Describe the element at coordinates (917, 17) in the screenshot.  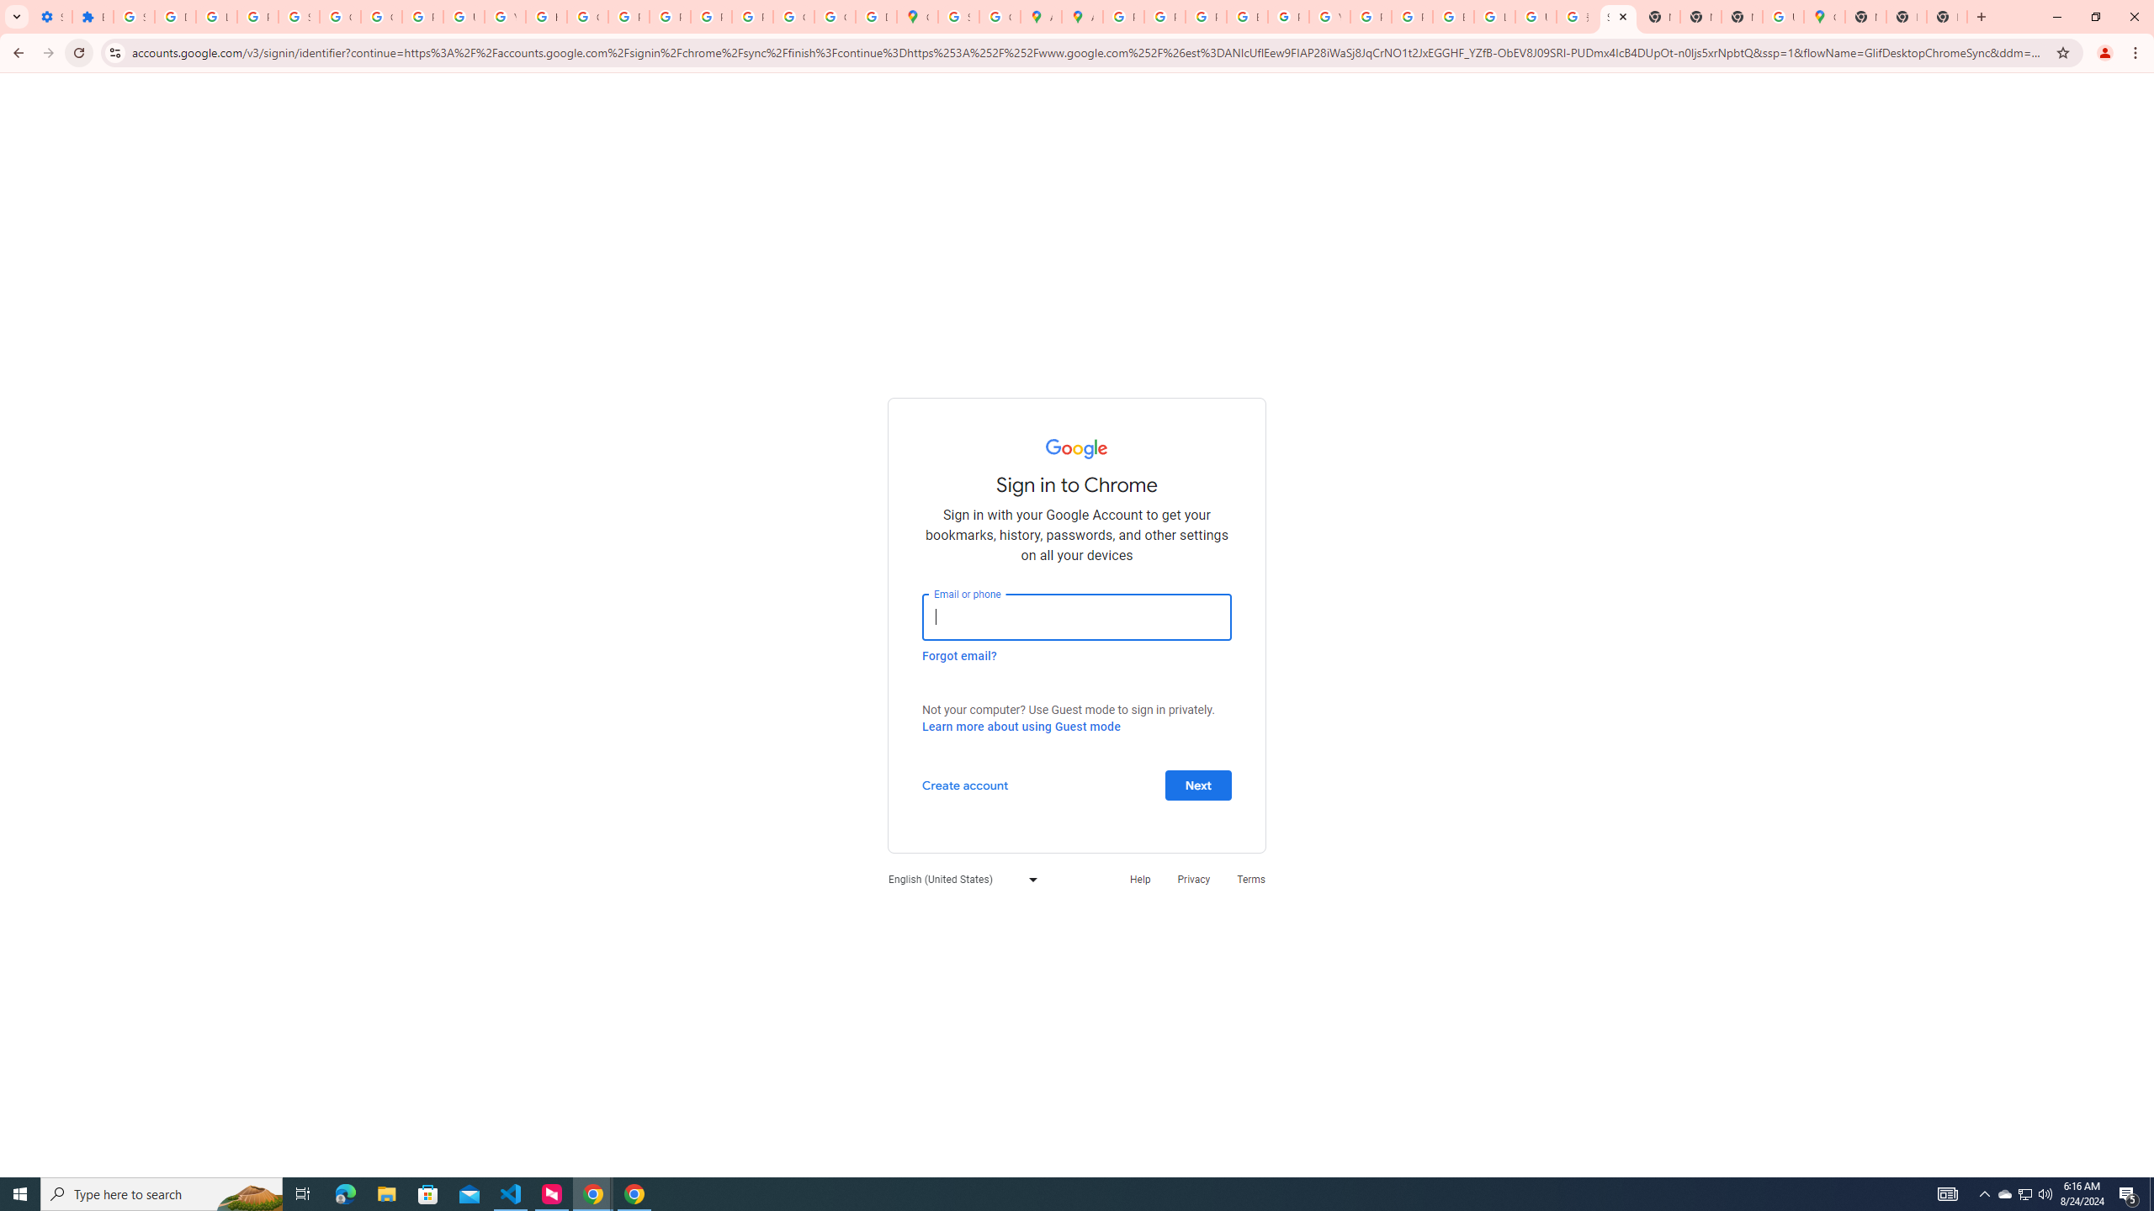
I see `Google Maps` at that location.